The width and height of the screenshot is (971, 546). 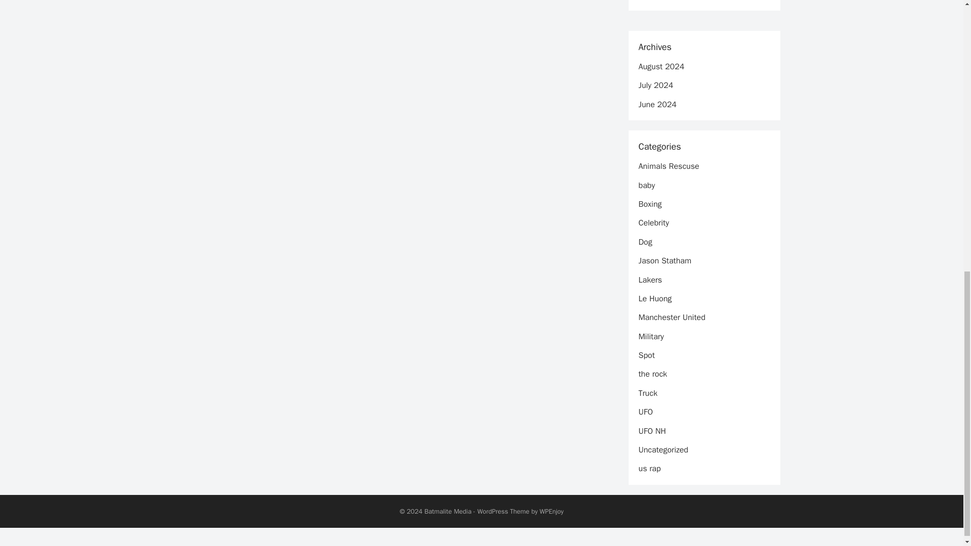 I want to click on Celebrity, so click(x=653, y=222).